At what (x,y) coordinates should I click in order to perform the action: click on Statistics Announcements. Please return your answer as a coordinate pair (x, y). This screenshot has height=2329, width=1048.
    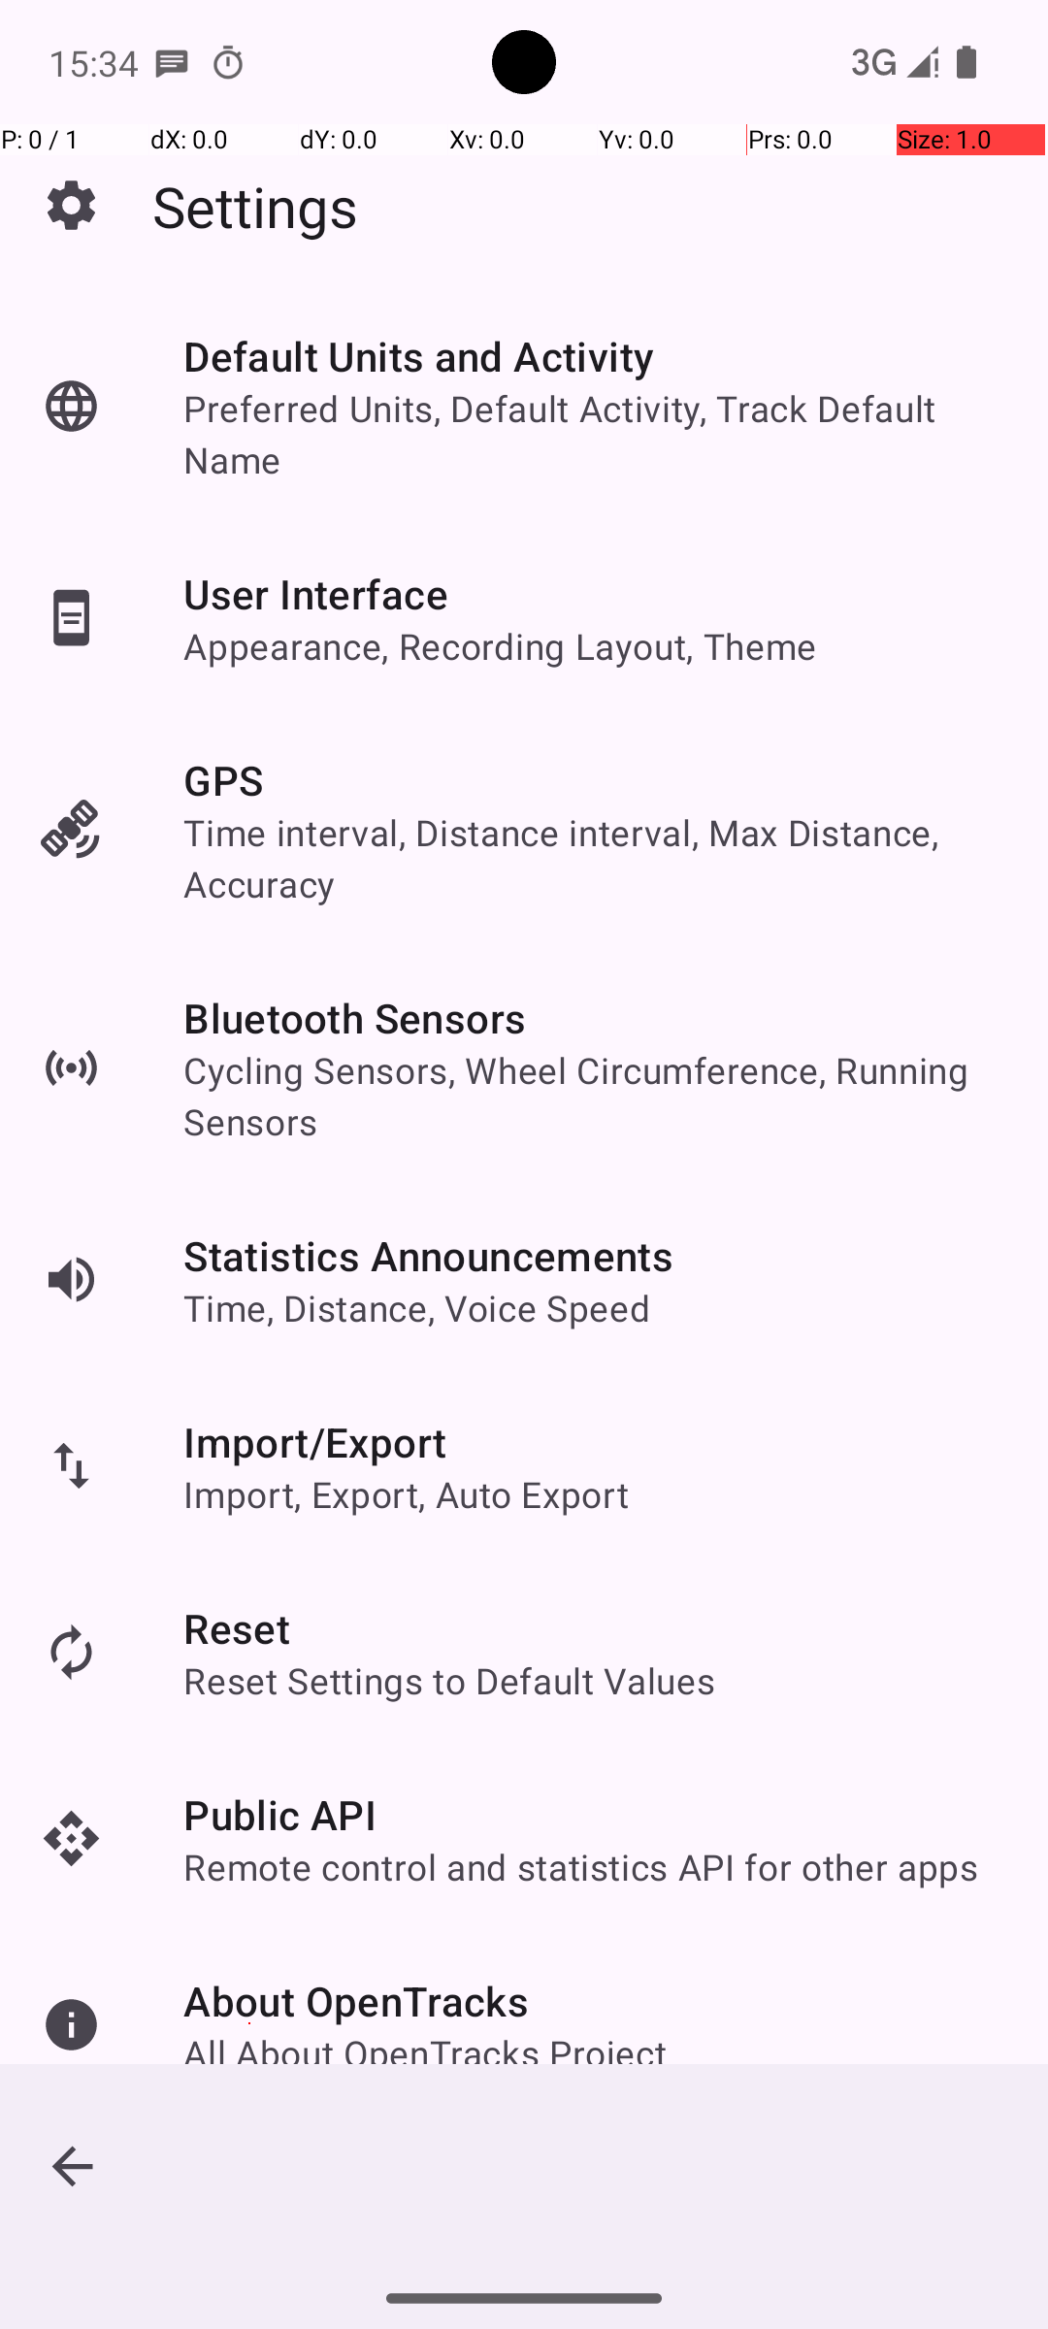
    Looking at the image, I should click on (429, 1256).